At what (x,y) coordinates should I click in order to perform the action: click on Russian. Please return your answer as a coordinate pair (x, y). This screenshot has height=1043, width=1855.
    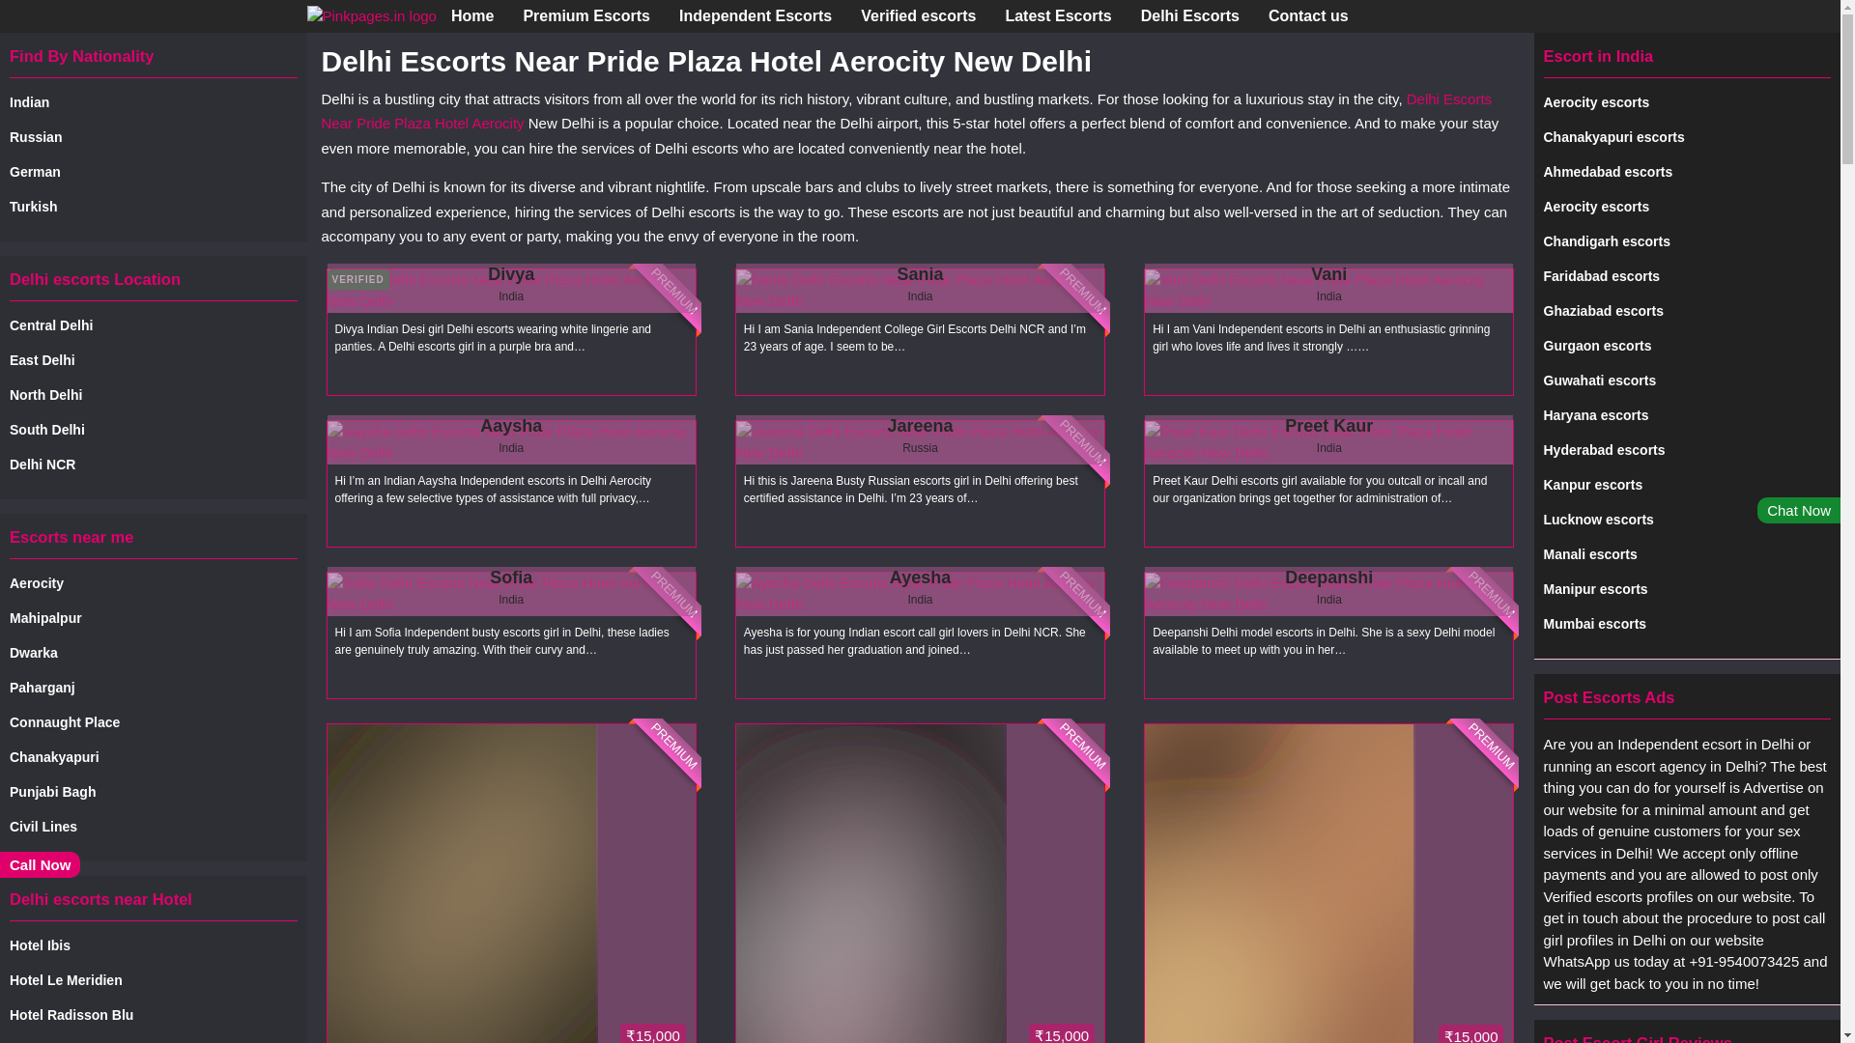
    Looking at the image, I should click on (153, 137).